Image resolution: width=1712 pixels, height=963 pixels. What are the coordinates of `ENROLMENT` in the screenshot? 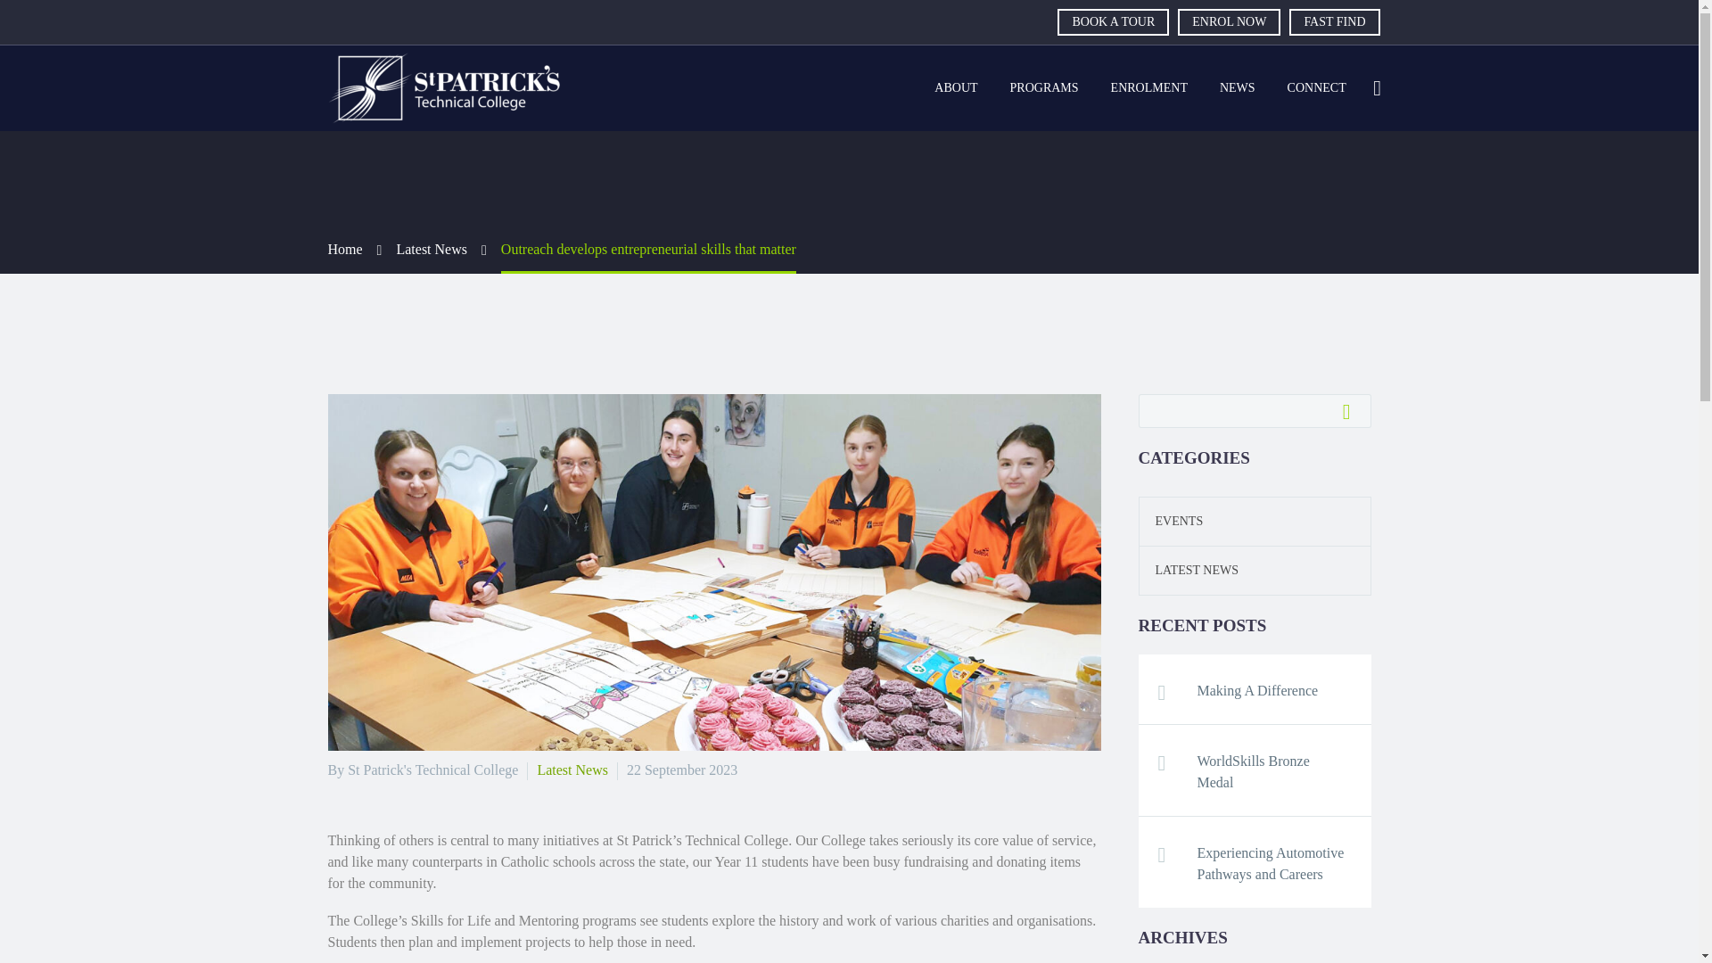 It's located at (1148, 88).